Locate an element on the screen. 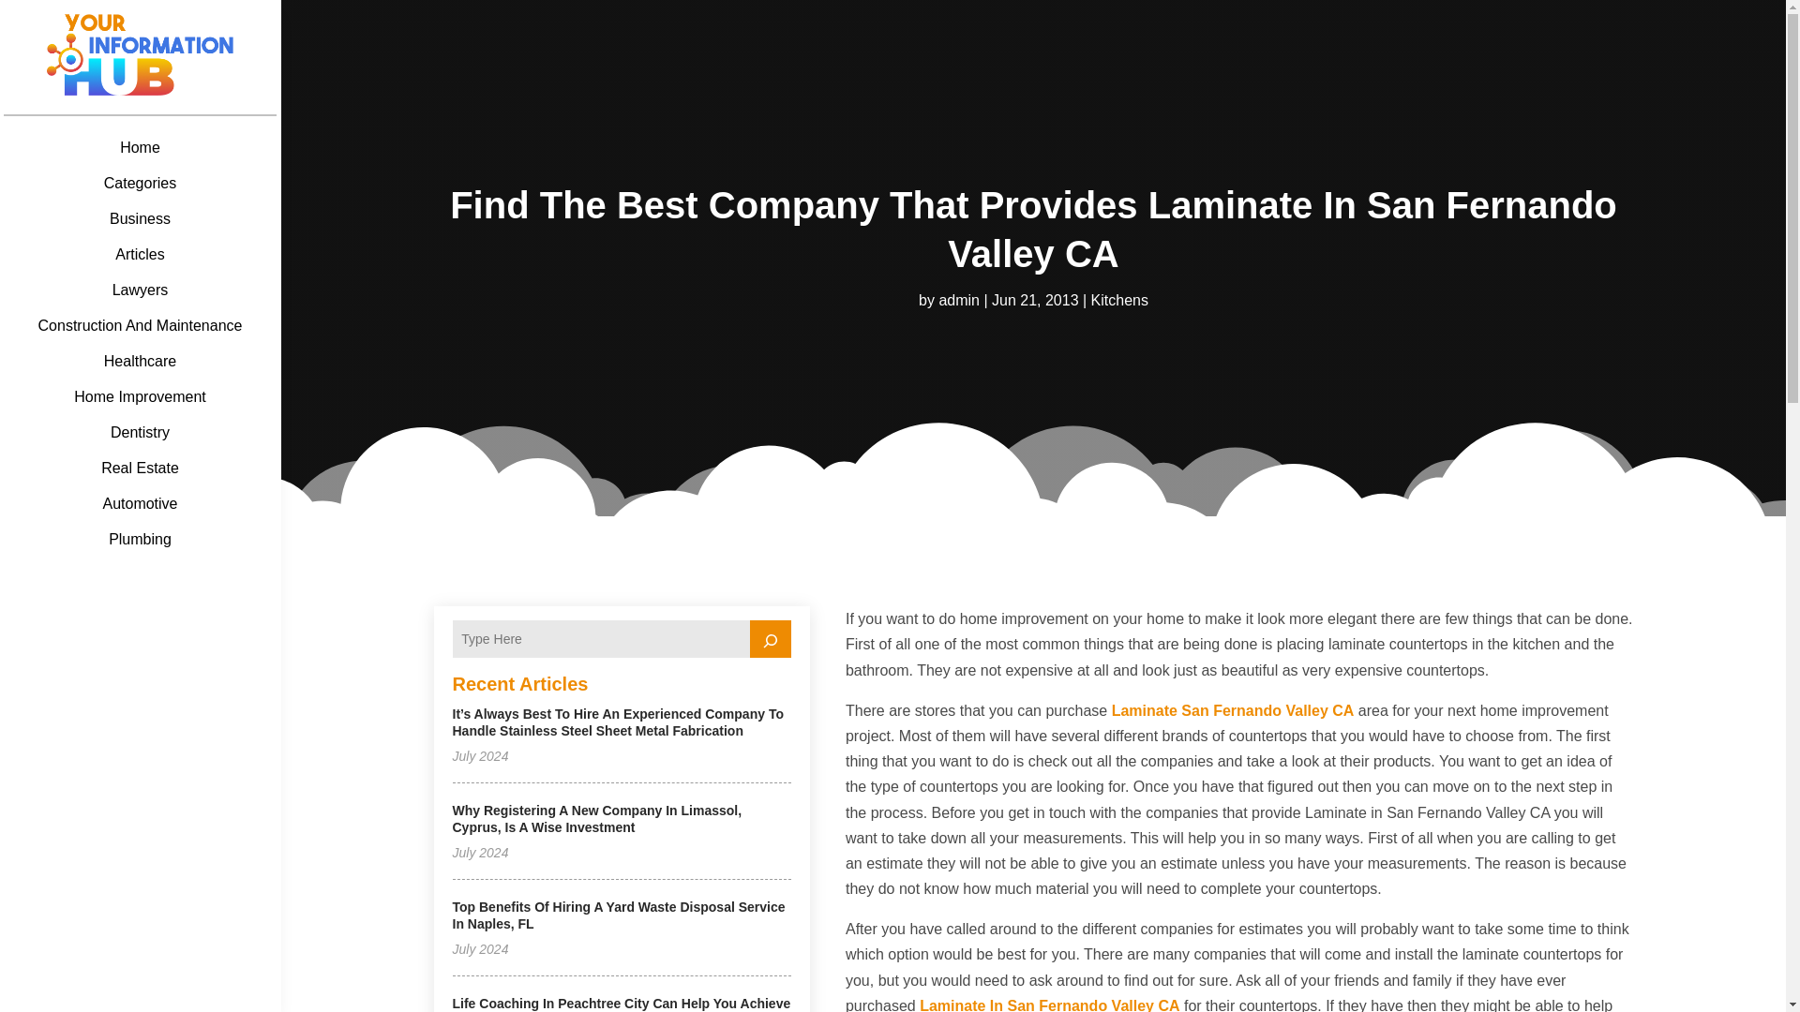 This screenshot has width=1800, height=1012. Laminate San Fernando Valley CA is located at coordinates (1234, 710).